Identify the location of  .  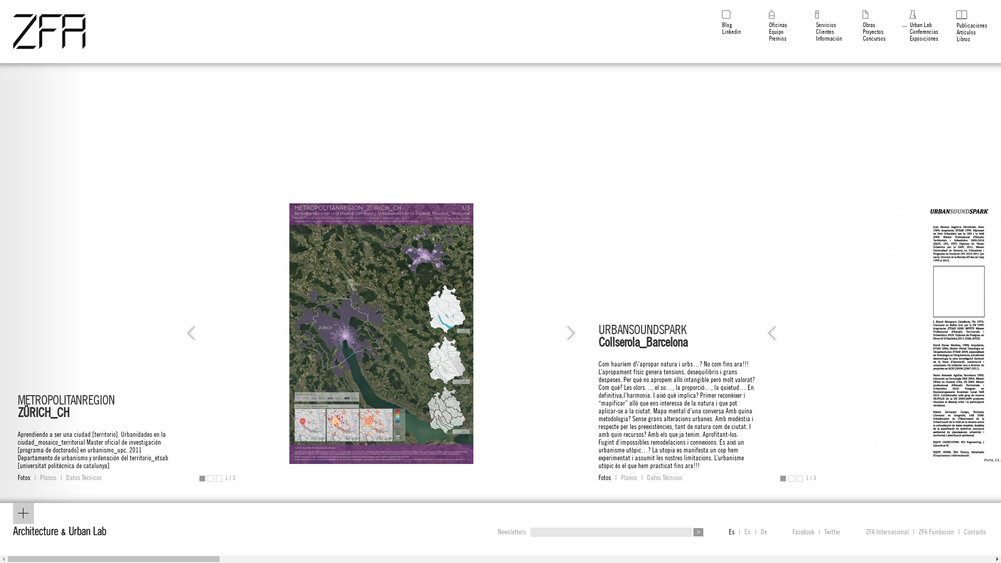
(800, 479).